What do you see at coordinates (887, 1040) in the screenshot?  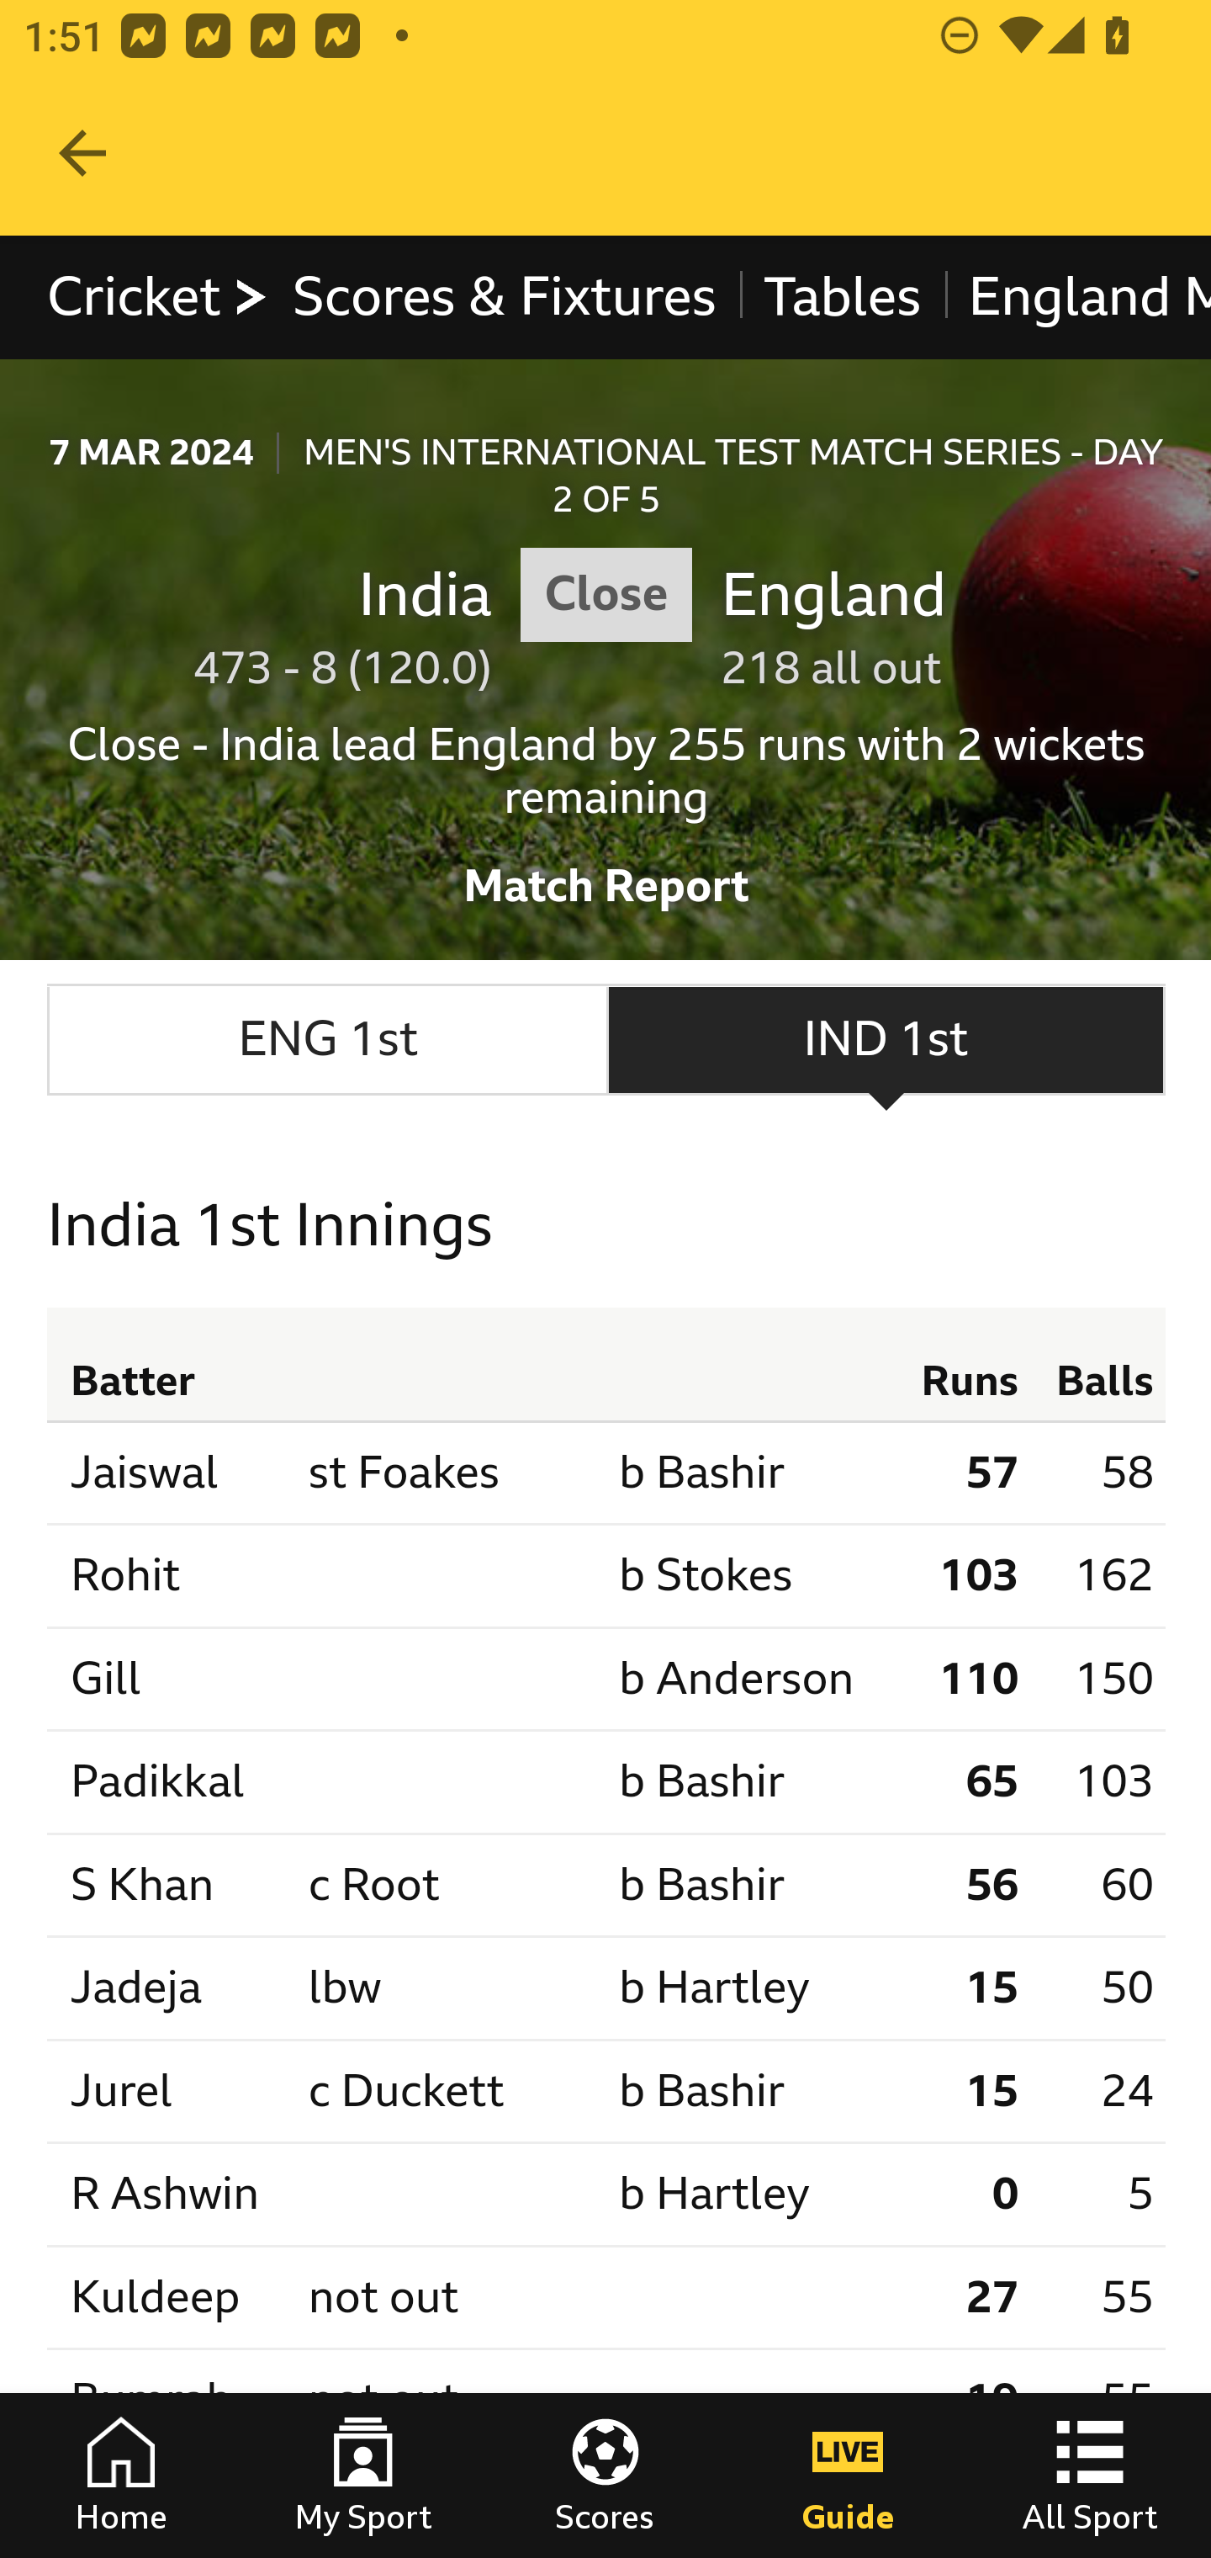 I see `IND 1st` at bounding box center [887, 1040].